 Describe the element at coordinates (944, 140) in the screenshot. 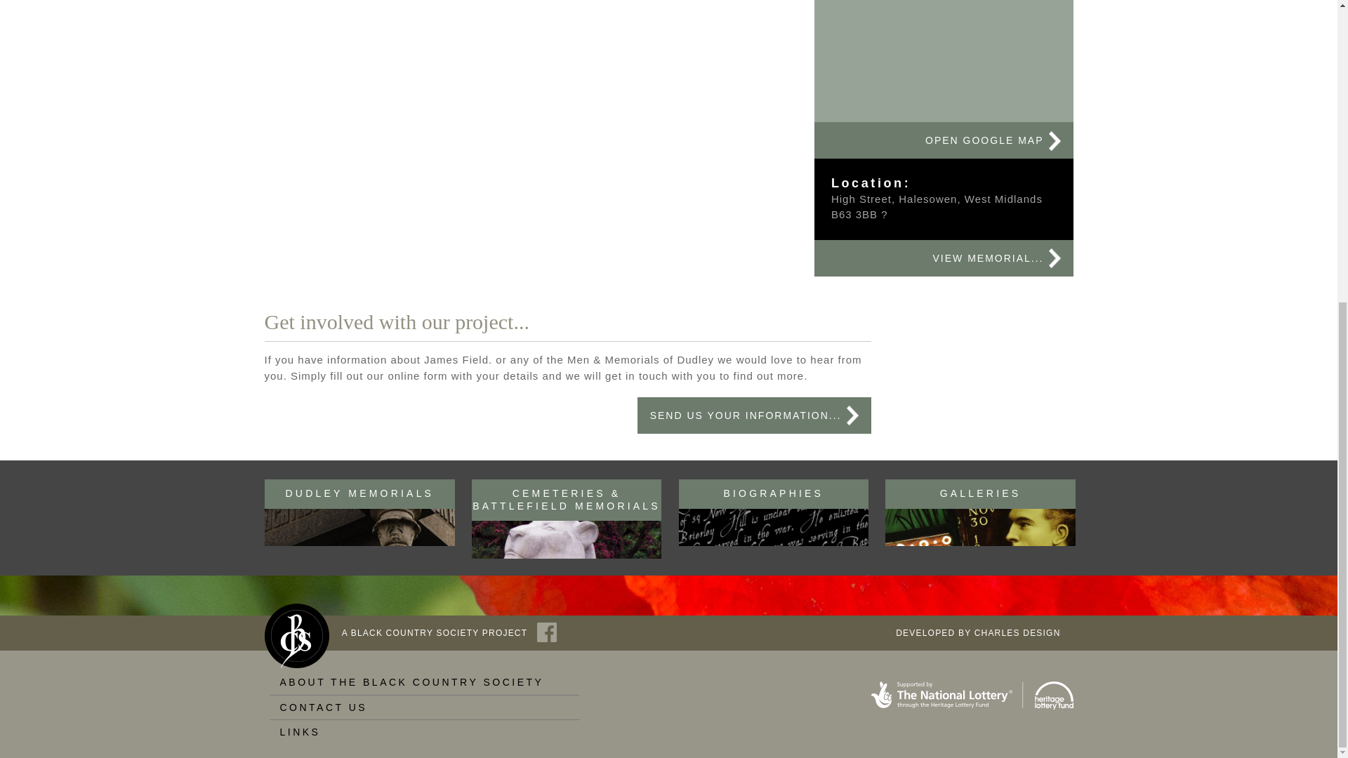

I see `Open in Google Maps for Directions` at that location.